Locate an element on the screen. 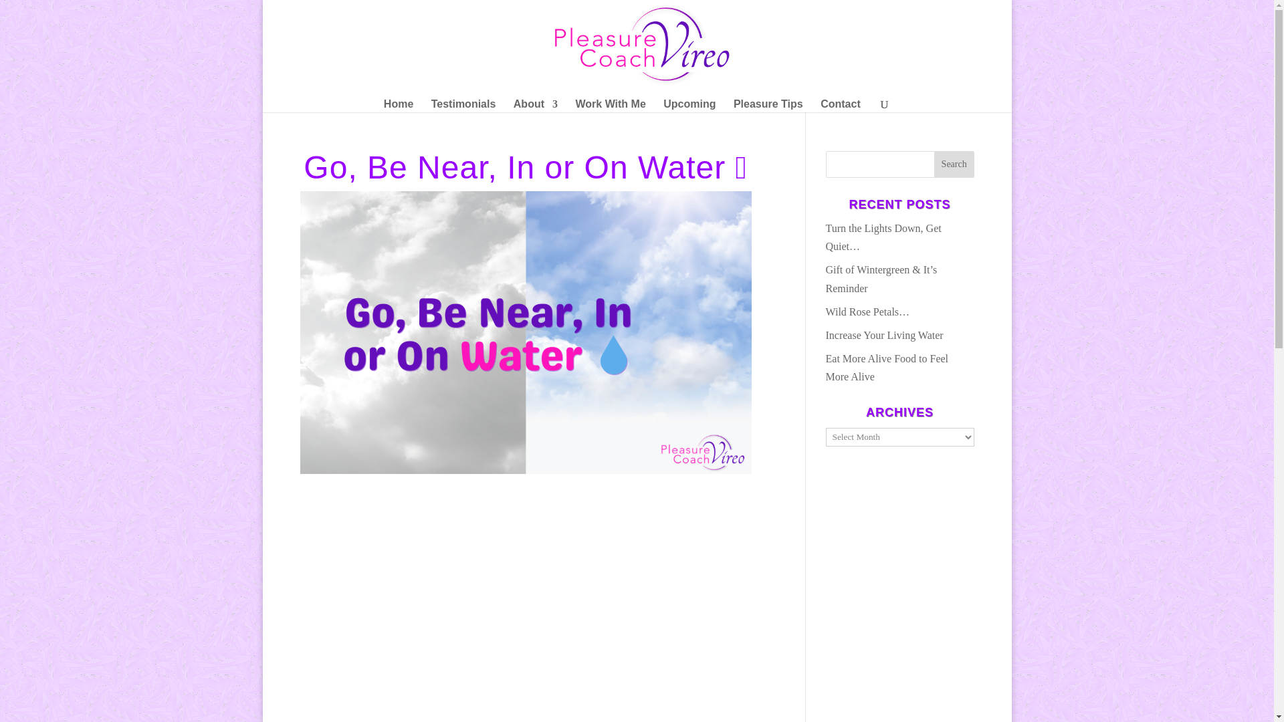 This screenshot has width=1284, height=722. Contact is located at coordinates (840, 106).